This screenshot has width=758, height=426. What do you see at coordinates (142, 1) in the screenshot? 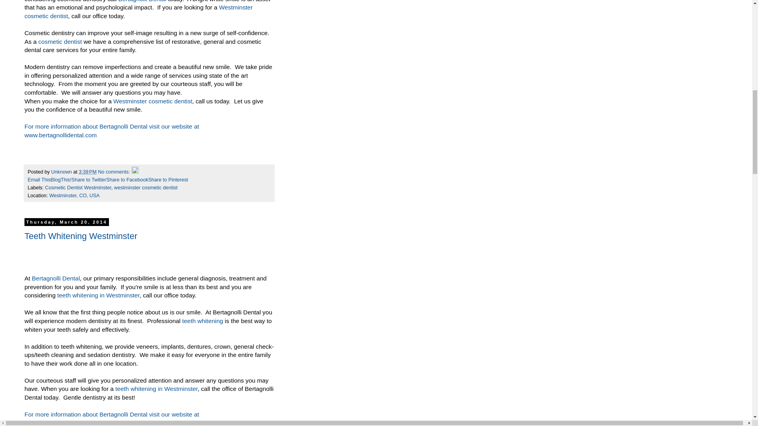
I see `Bertagnolli Dental` at bounding box center [142, 1].